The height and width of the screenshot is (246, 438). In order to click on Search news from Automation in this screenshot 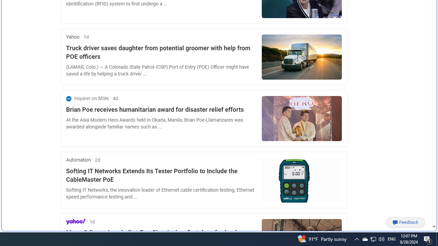, I will do `click(79, 160)`.